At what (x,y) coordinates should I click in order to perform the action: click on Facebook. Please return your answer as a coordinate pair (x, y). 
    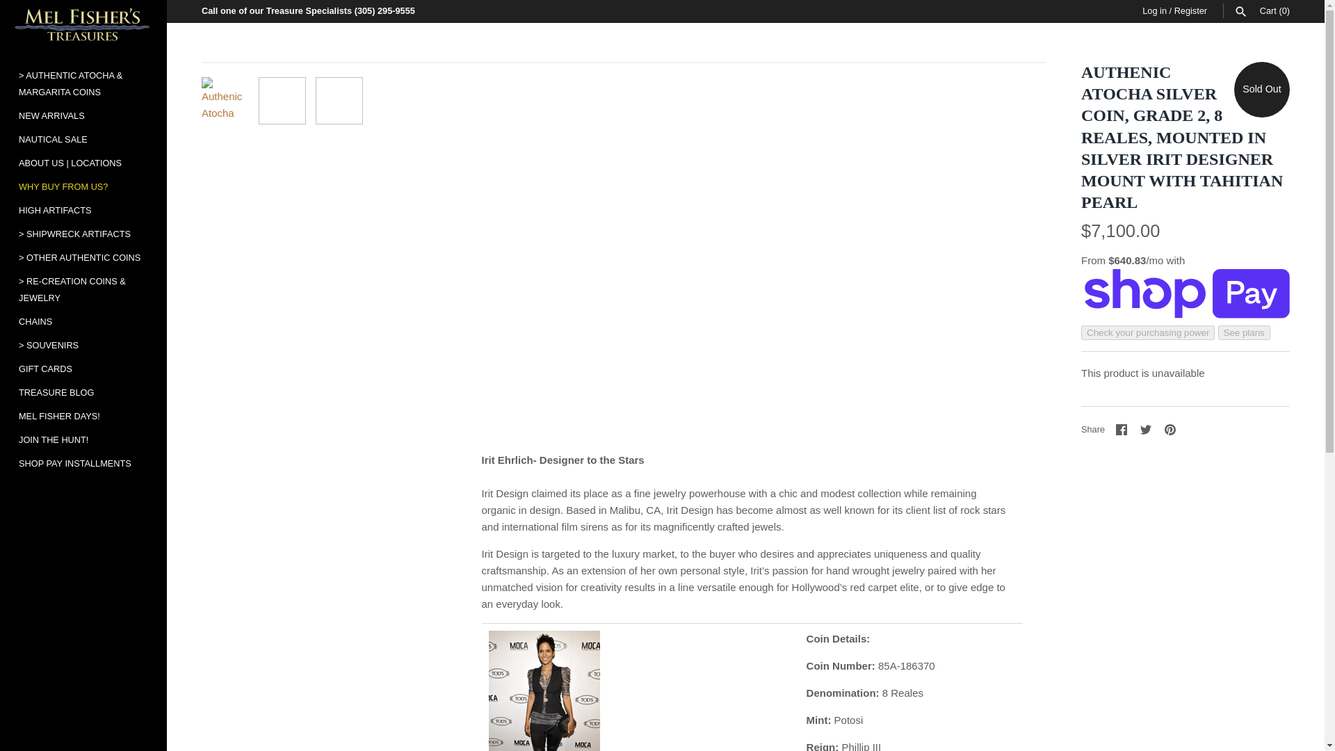
    Looking at the image, I should click on (1121, 430).